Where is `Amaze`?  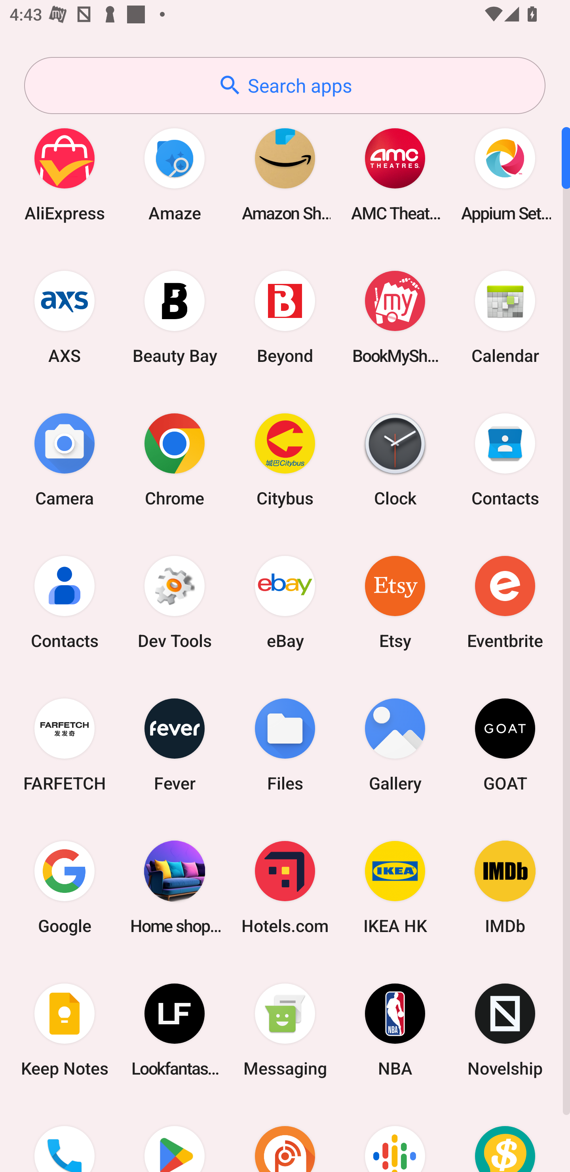
Amaze is located at coordinates (175, 174).